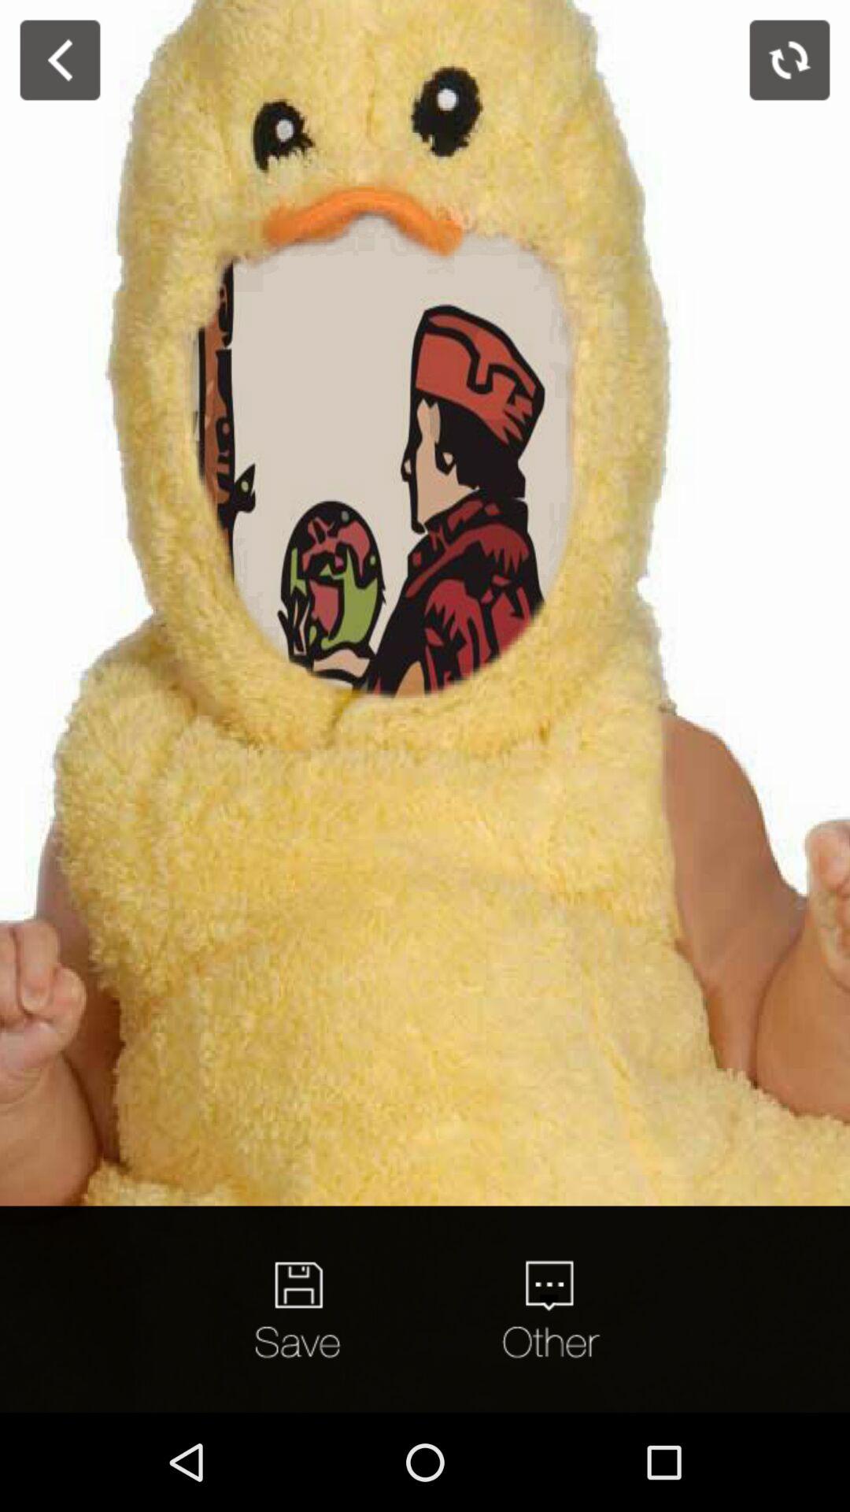 This screenshot has height=1512, width=850. I want to click on save your creation, so click(301, 1309).